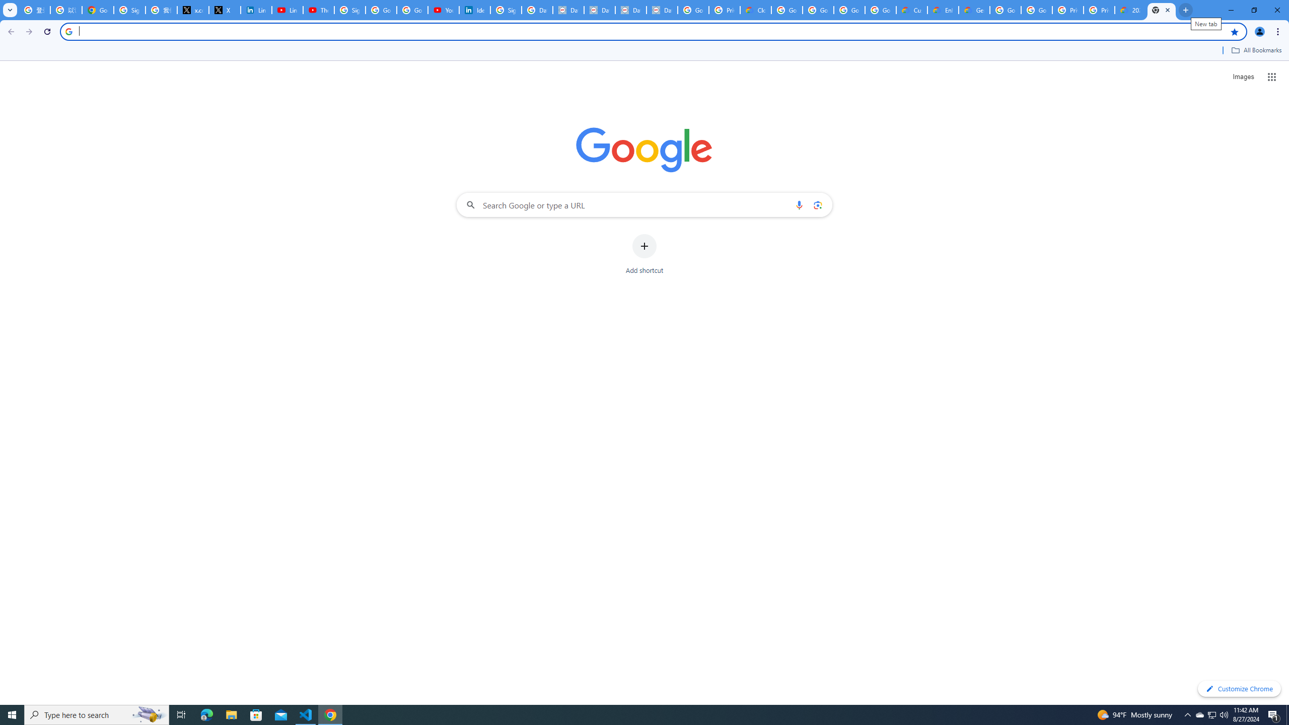  What do you see at coordinates (225, 10) in the screenshot?
I see `X` at bounding box center [225, 10].